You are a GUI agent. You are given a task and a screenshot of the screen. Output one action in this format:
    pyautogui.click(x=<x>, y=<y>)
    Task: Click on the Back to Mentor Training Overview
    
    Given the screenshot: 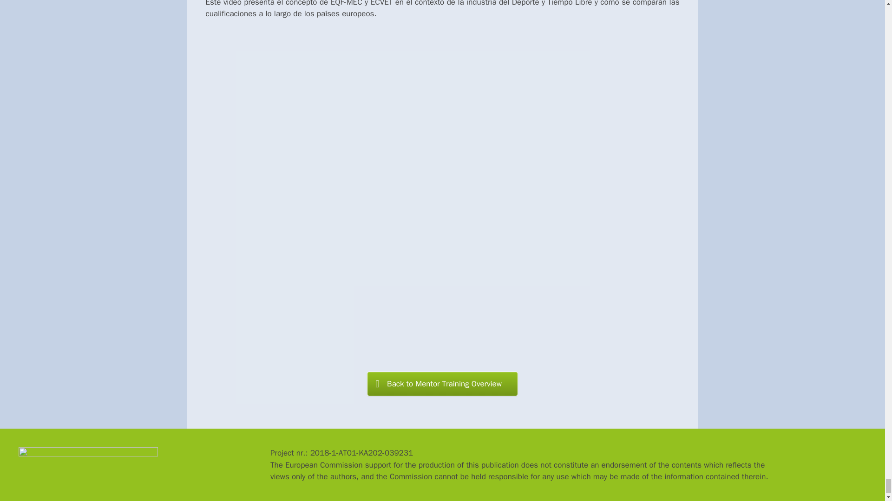 What is the action you would take?
    pyautogui.click(x=442, y=384)
    